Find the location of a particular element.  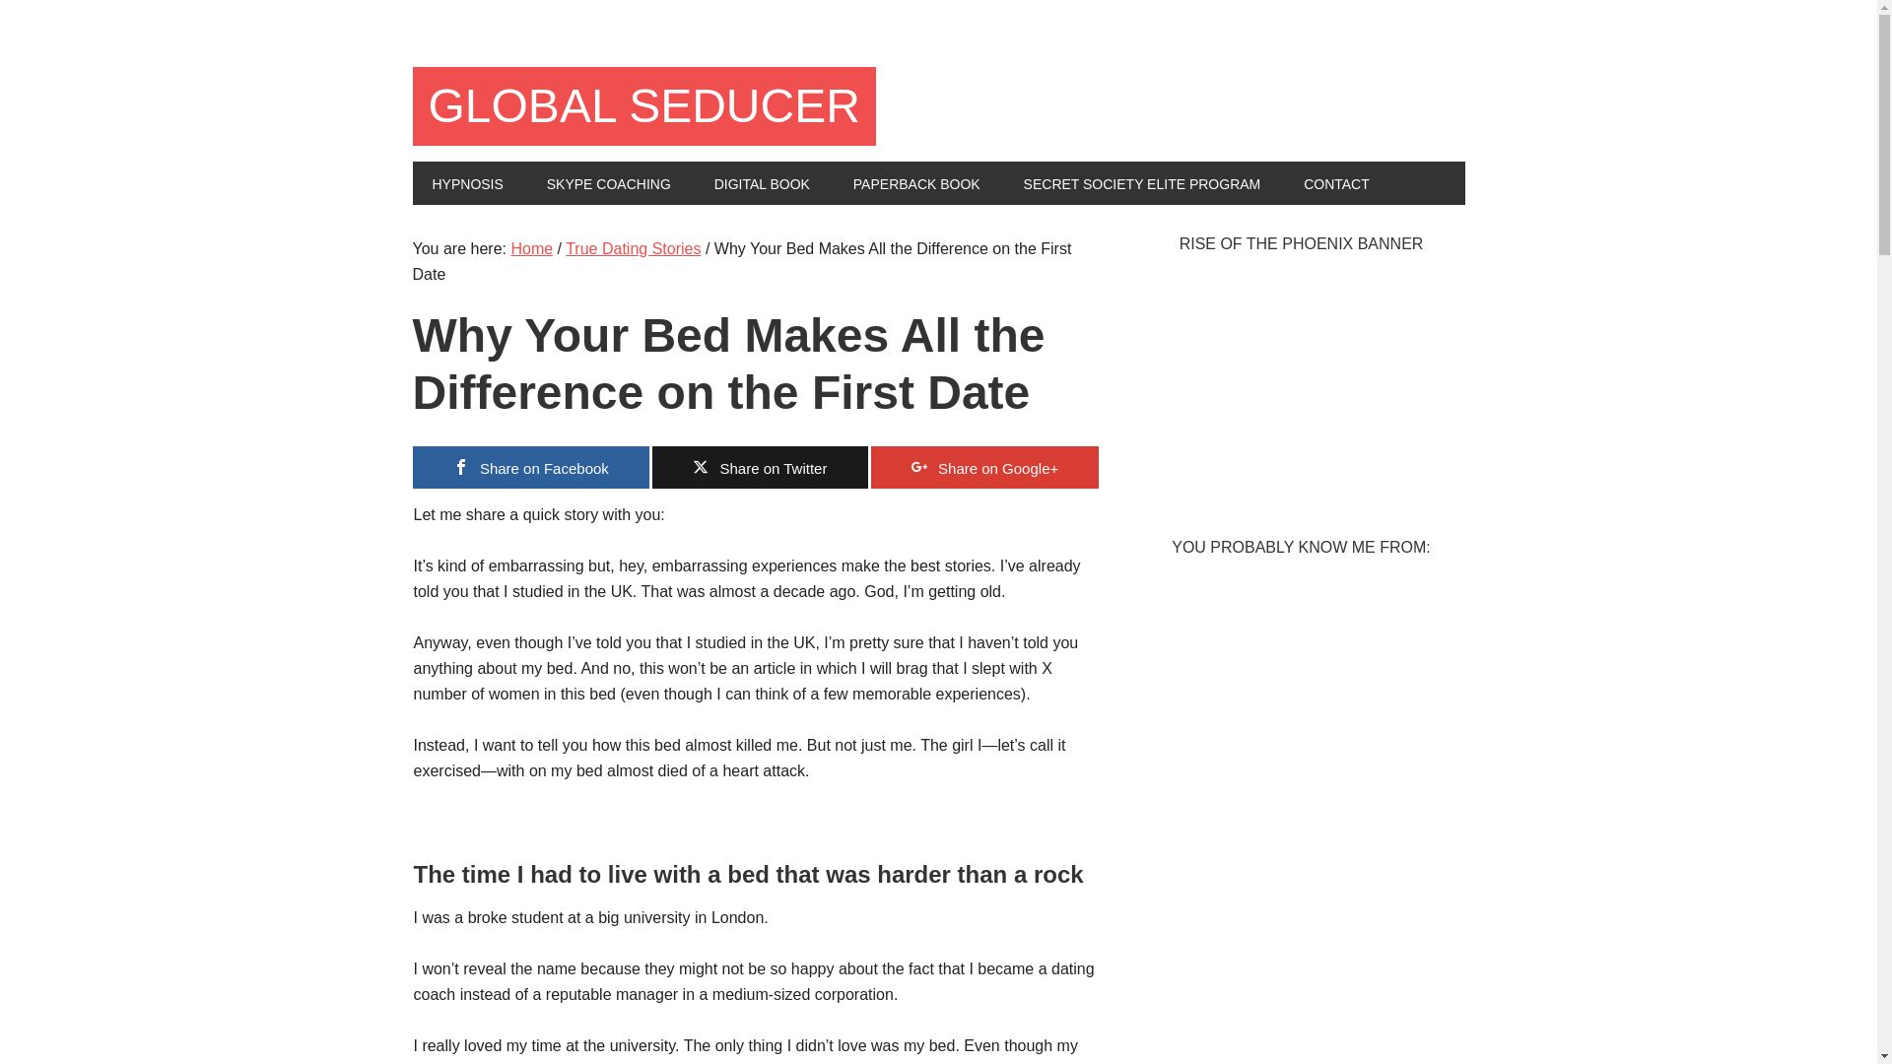

CONTACT is located at coordinates (1336, 183).